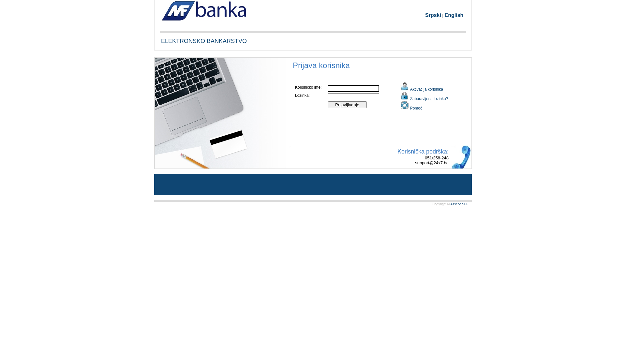  Describe the element at coordinates (433, 15) in the screenshot. I see `Srpski` at that location.